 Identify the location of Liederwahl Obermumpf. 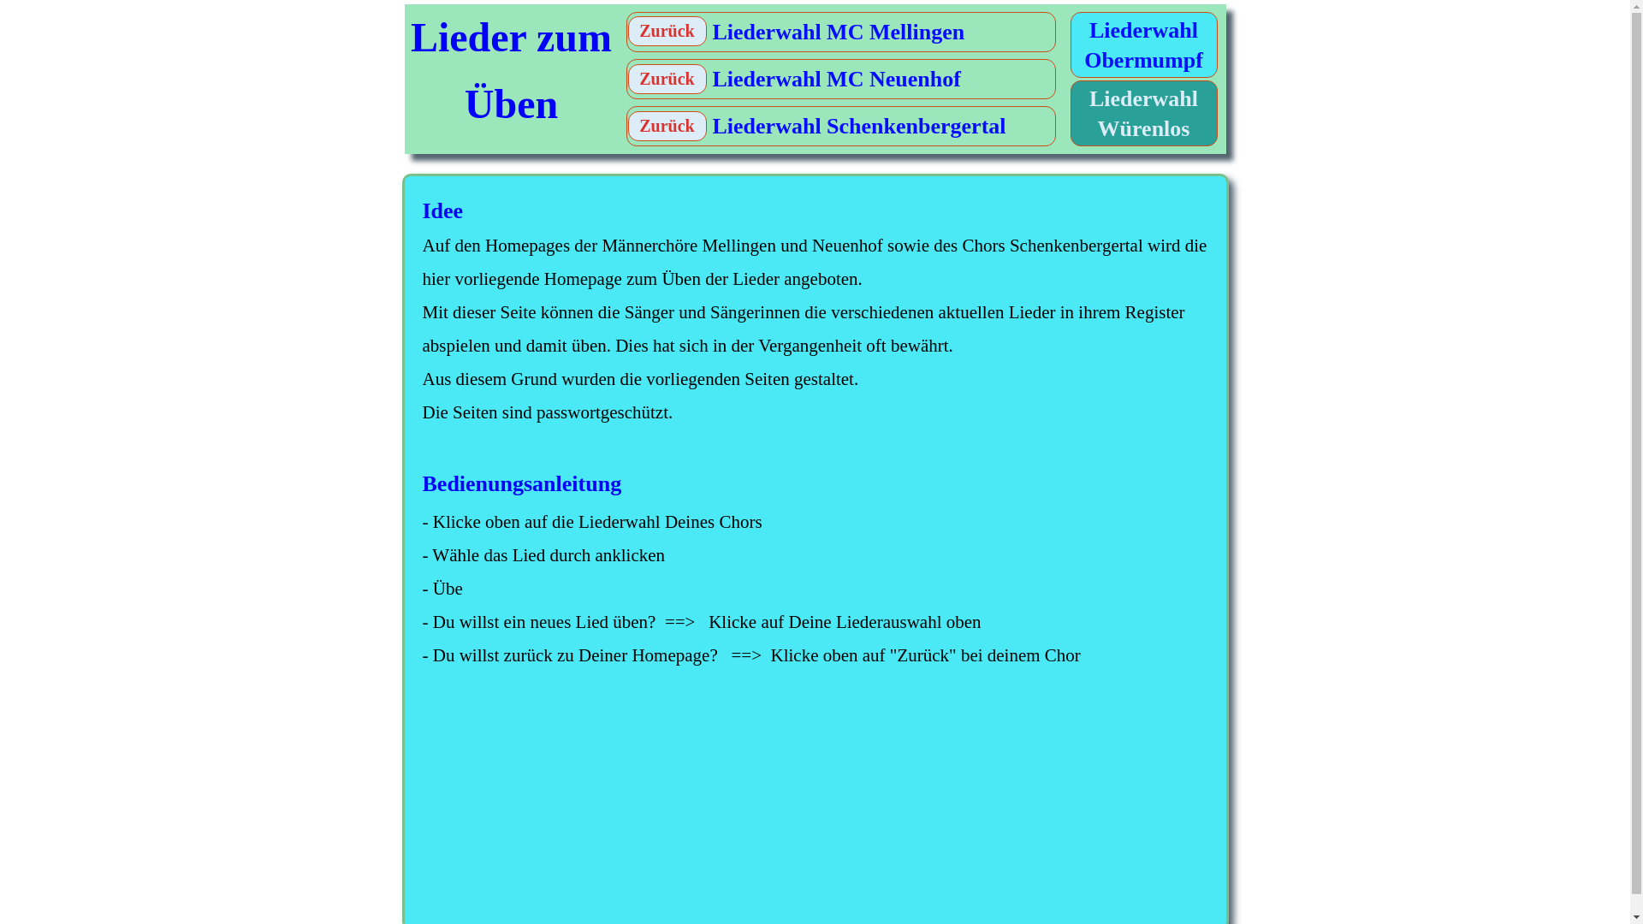
(1144, 47).